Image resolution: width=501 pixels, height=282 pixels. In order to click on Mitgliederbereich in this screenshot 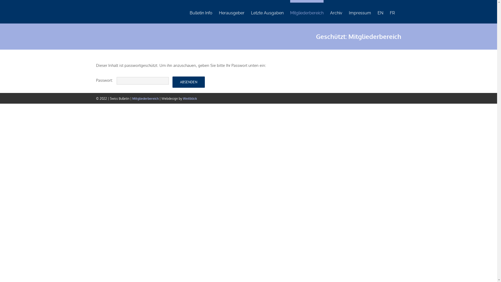, I will do `click(307, 12)`.